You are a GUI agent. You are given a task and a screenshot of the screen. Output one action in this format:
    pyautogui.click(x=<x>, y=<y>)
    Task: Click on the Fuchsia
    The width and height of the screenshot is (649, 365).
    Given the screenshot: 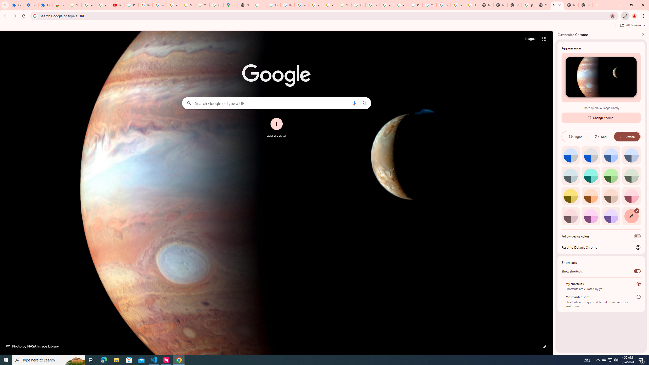 What is the action you would take?
    pyautogui.click(x=591, y=216)
    